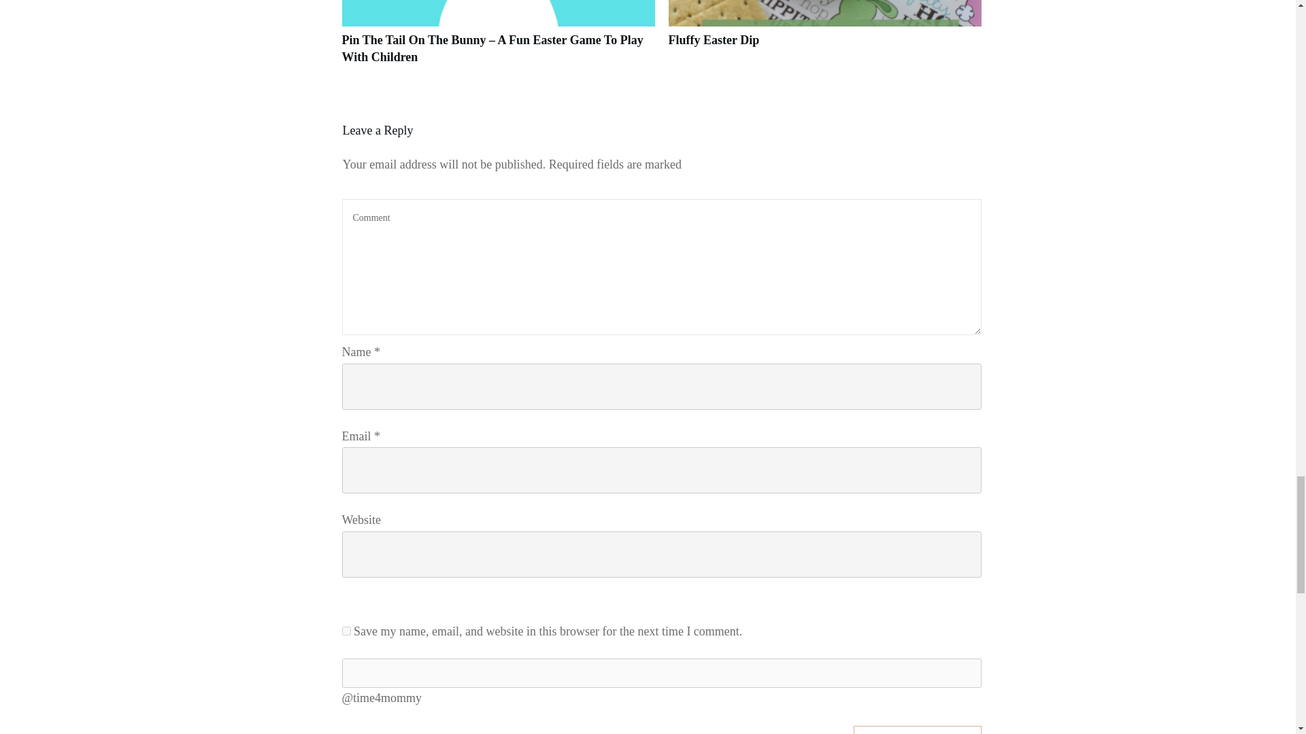 This screenshot has width=1306, height=734. Describe the element at coordinates (346, 631) in the screenshot. I see `yes` at that location.